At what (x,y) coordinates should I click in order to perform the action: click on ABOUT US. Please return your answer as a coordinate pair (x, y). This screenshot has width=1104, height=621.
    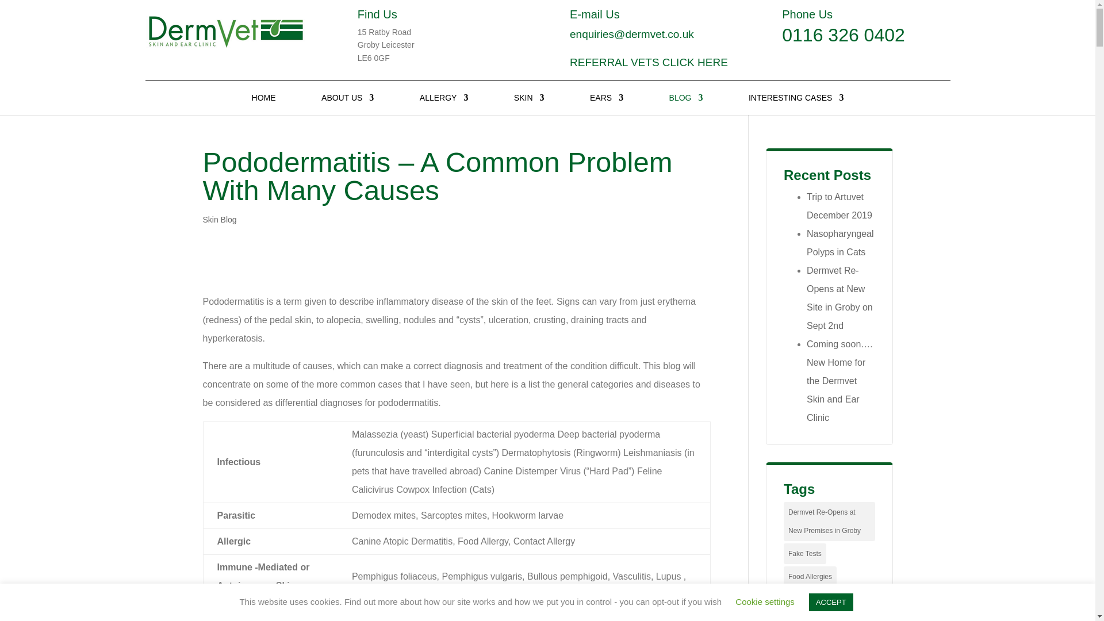
    Looking at the image, I should click on (347, 104).